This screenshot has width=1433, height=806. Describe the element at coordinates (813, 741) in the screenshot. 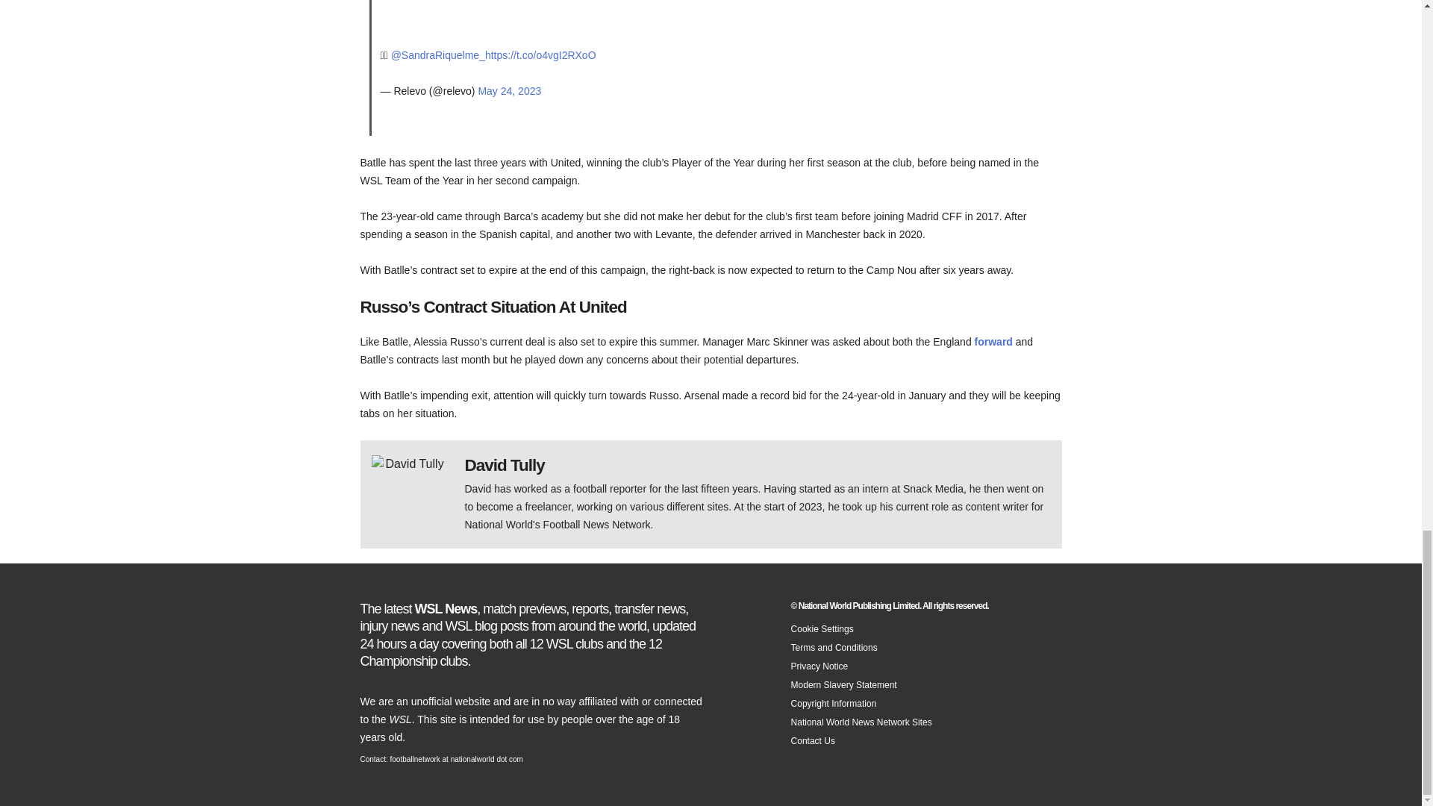

I see `Contact Us` at that location.